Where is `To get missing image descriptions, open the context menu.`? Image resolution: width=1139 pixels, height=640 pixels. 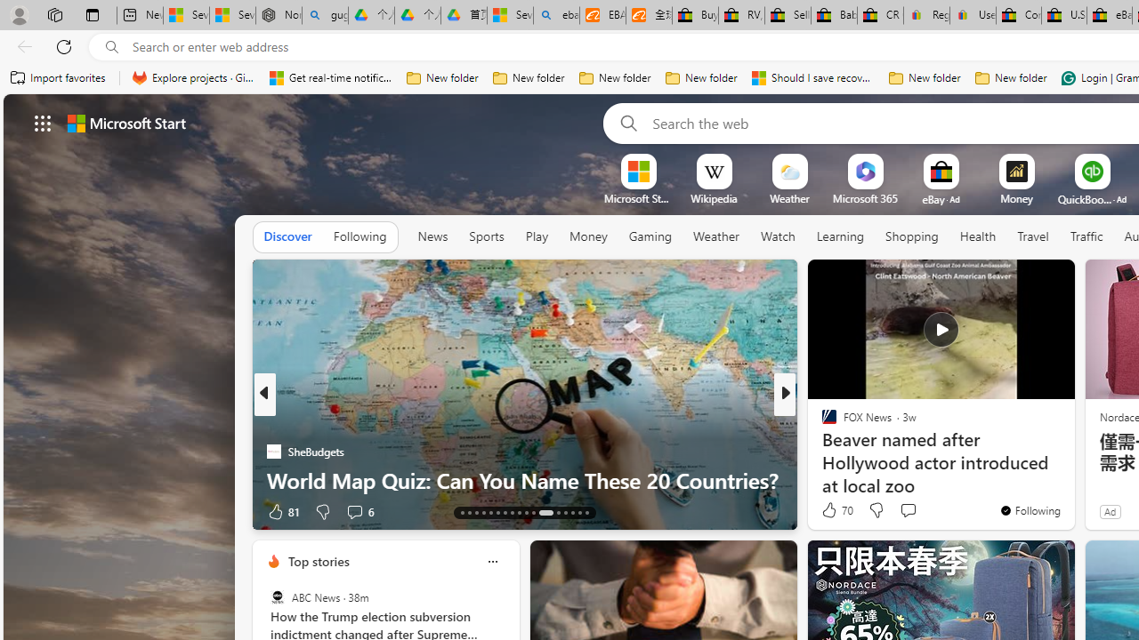
To get missing image descriptions, open the context menu. is located at coordinates (638, 171).